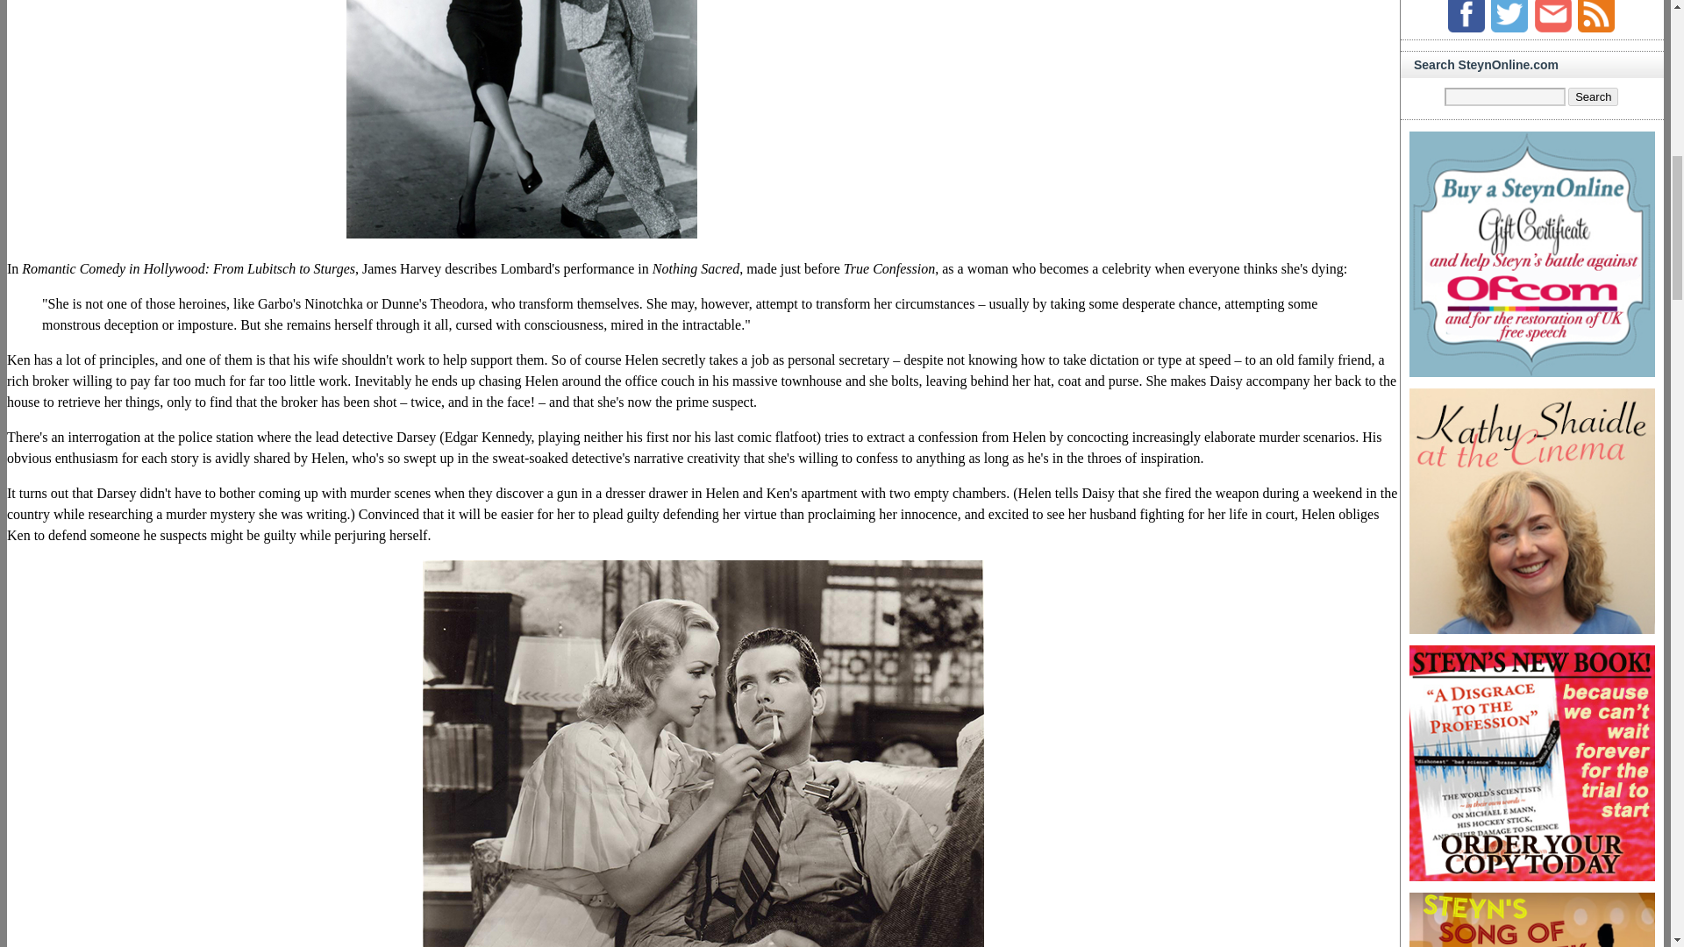  I want to click on RSS Feed, so click(1596, 16).